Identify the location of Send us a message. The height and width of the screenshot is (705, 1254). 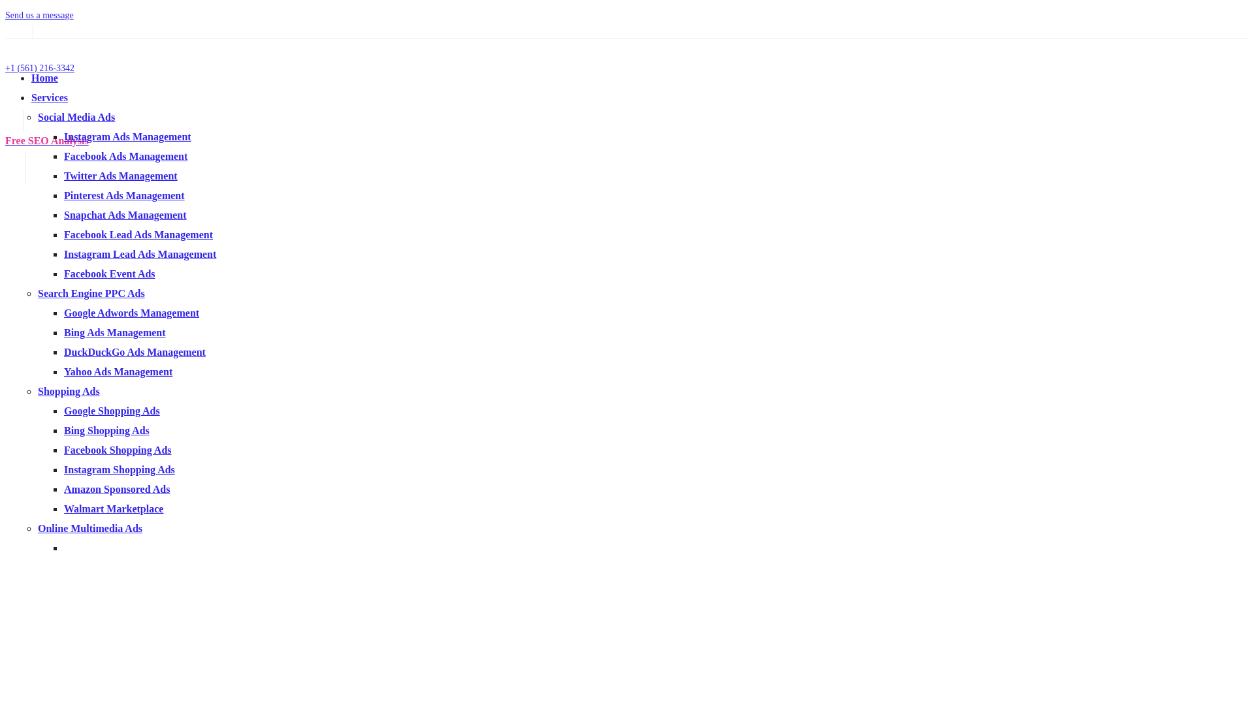
(39, 16).